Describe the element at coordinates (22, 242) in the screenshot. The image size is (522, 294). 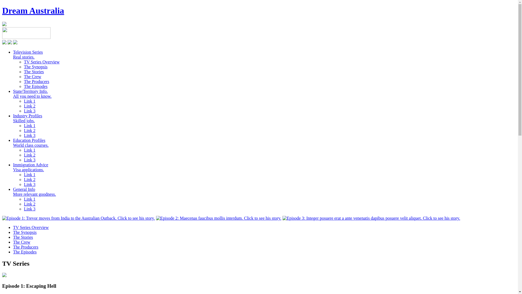
I see `The Crew` at that location.